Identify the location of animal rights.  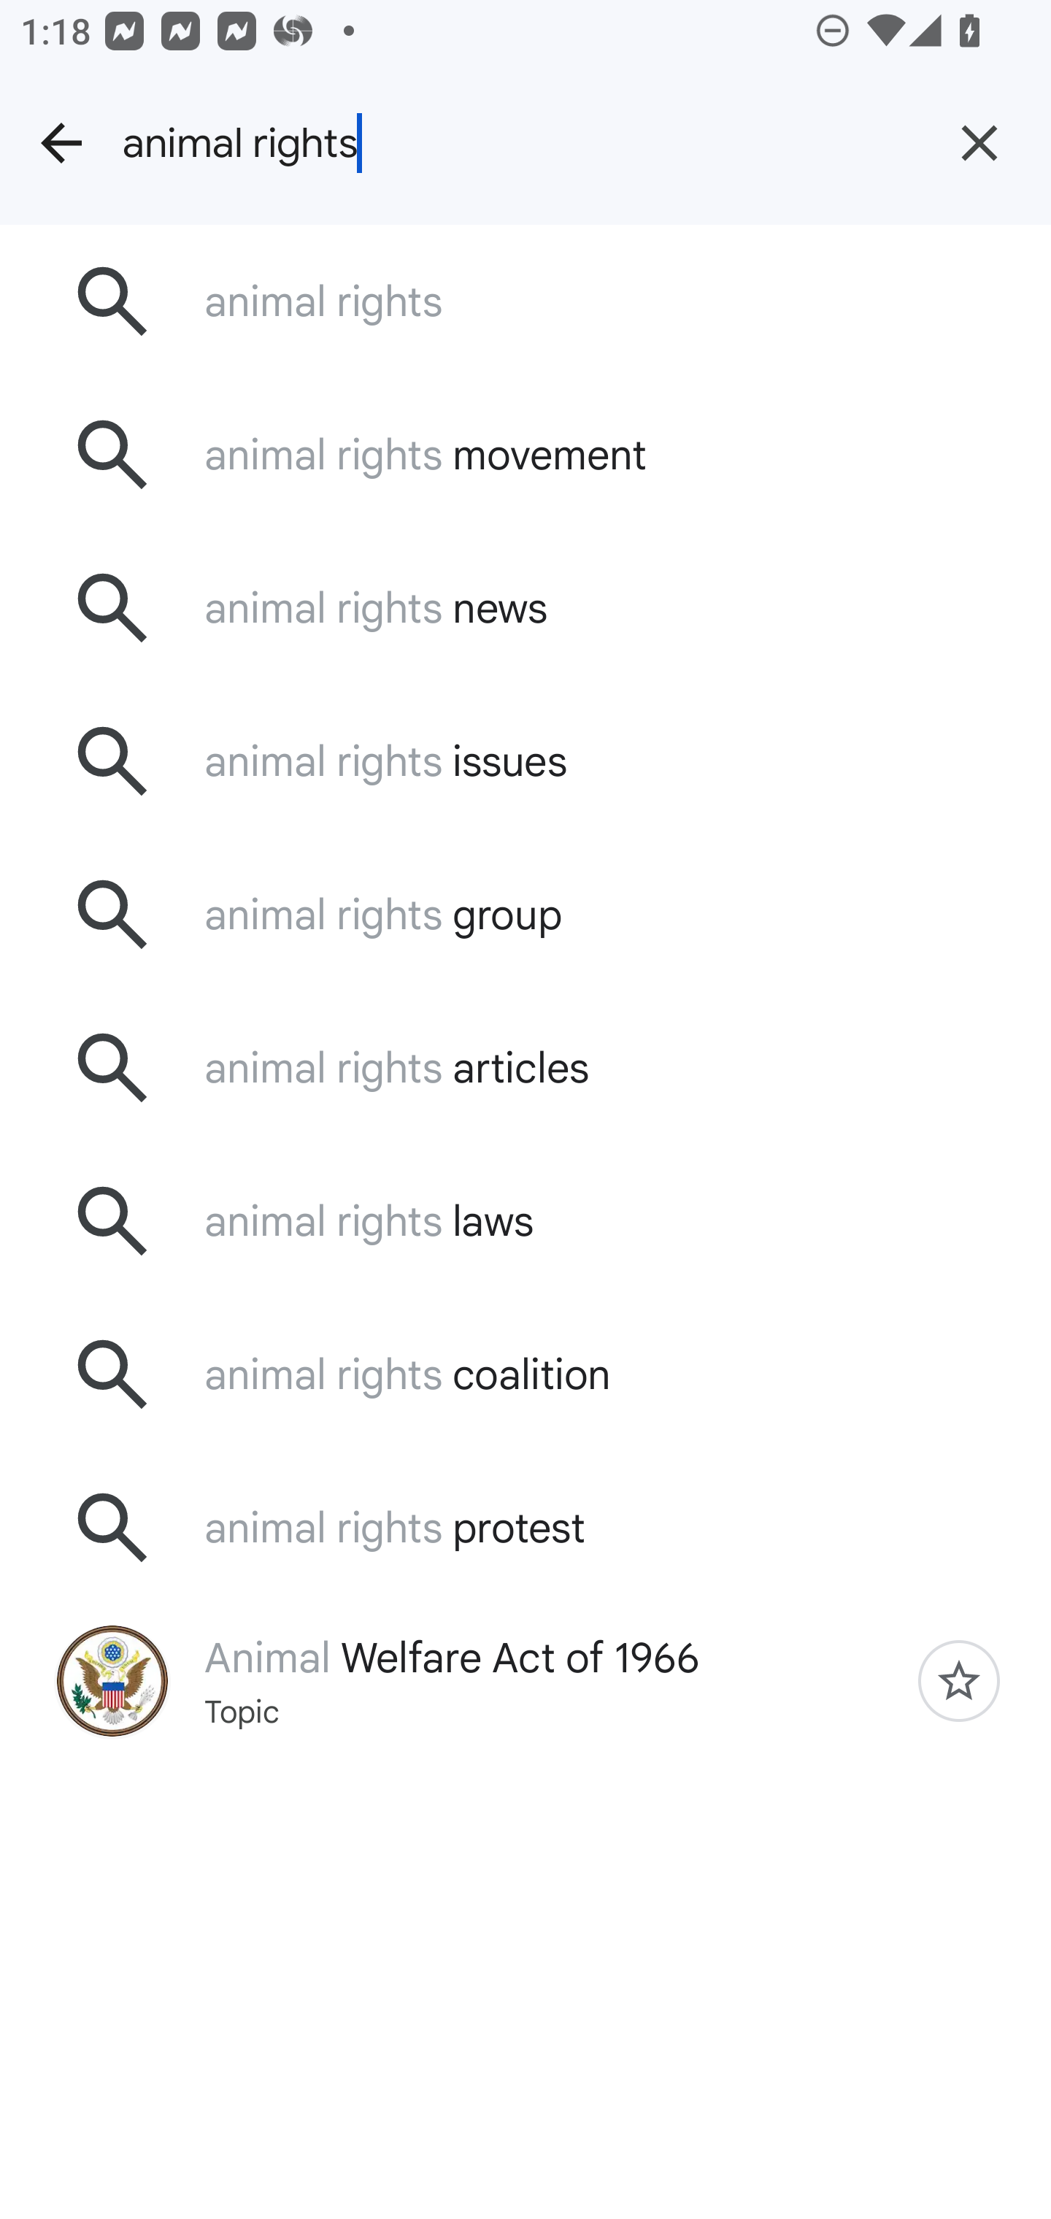
(515, 143).